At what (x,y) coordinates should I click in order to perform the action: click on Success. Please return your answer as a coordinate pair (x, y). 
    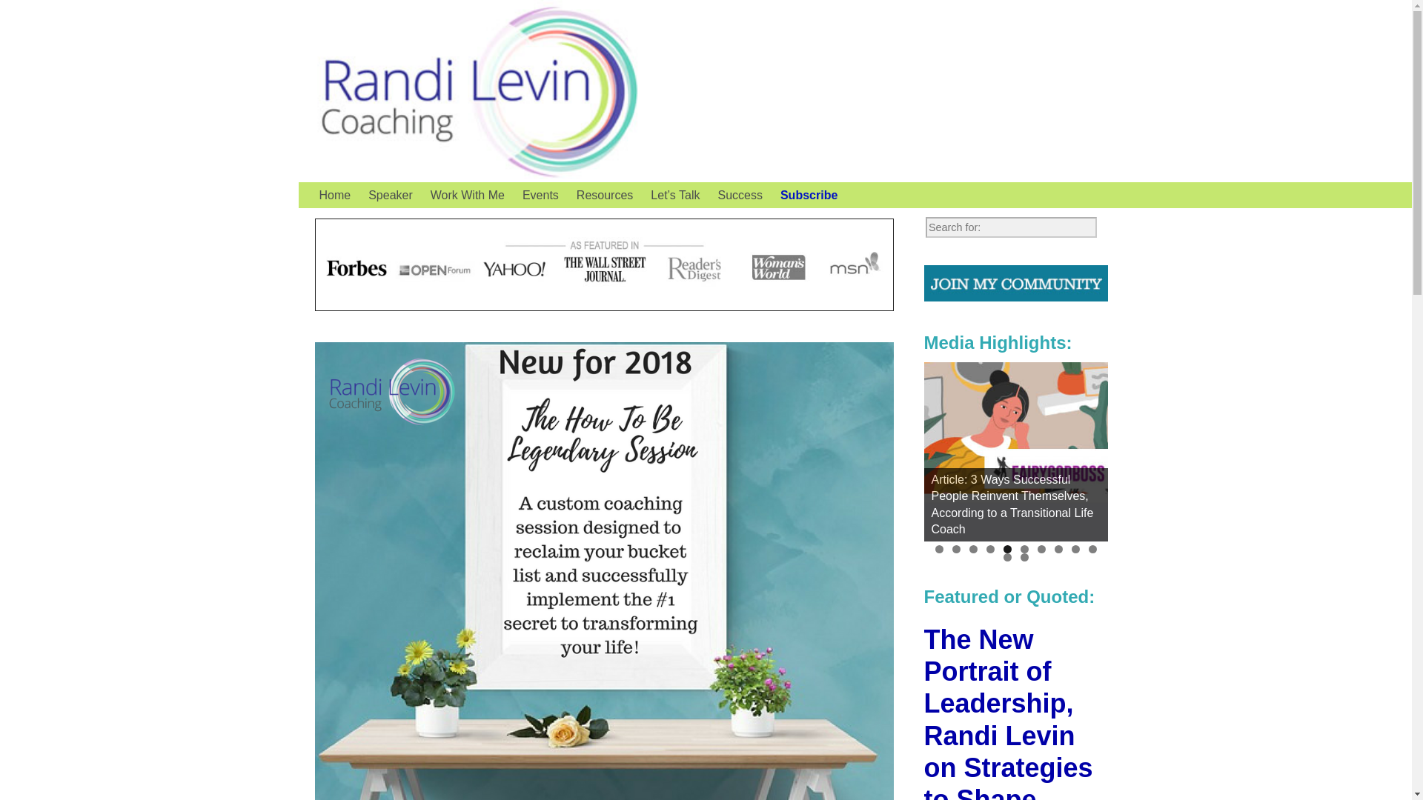
    Looking at the image, I should click on (740, 195).